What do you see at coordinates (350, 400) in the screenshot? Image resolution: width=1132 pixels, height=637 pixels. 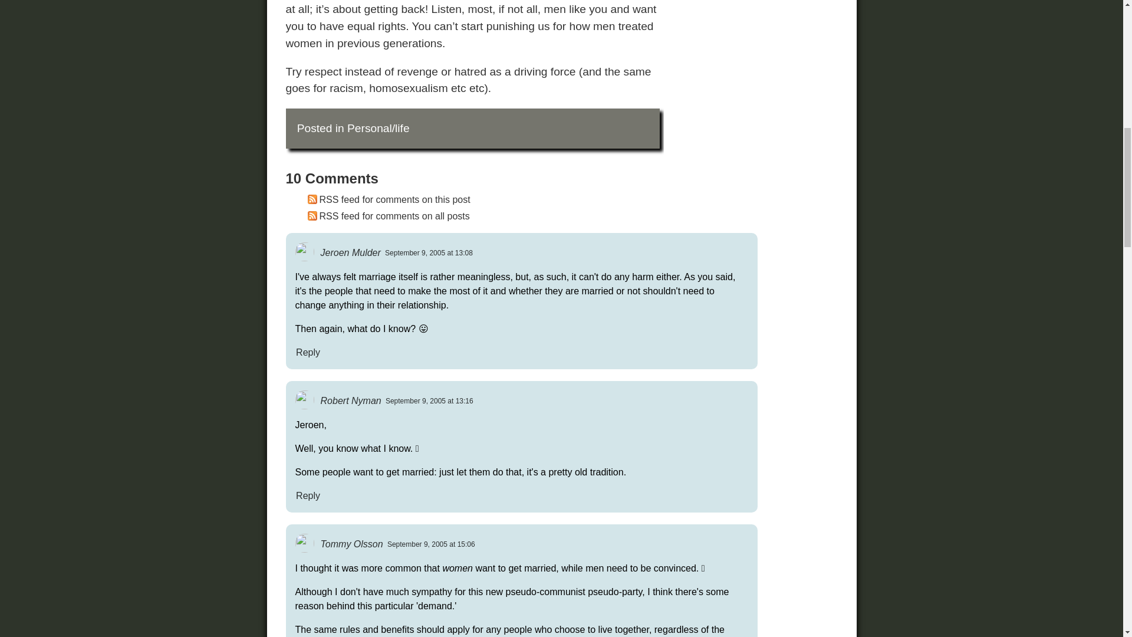 I see `Robert Nyman` at bounding box center [350, 400].